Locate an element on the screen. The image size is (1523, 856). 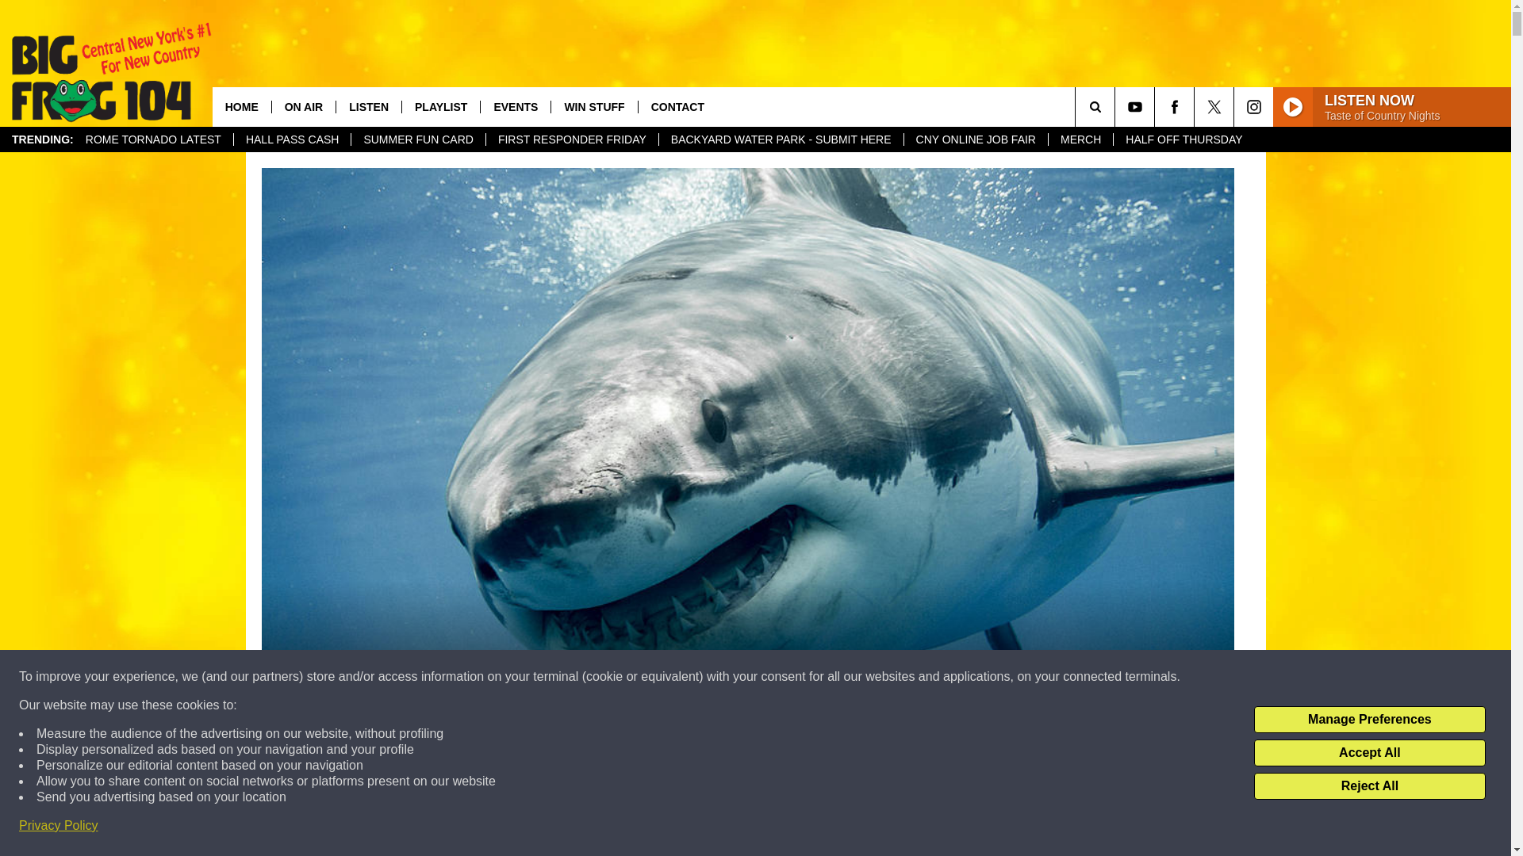
Share on Facebook is located at coordinates (542, 827).